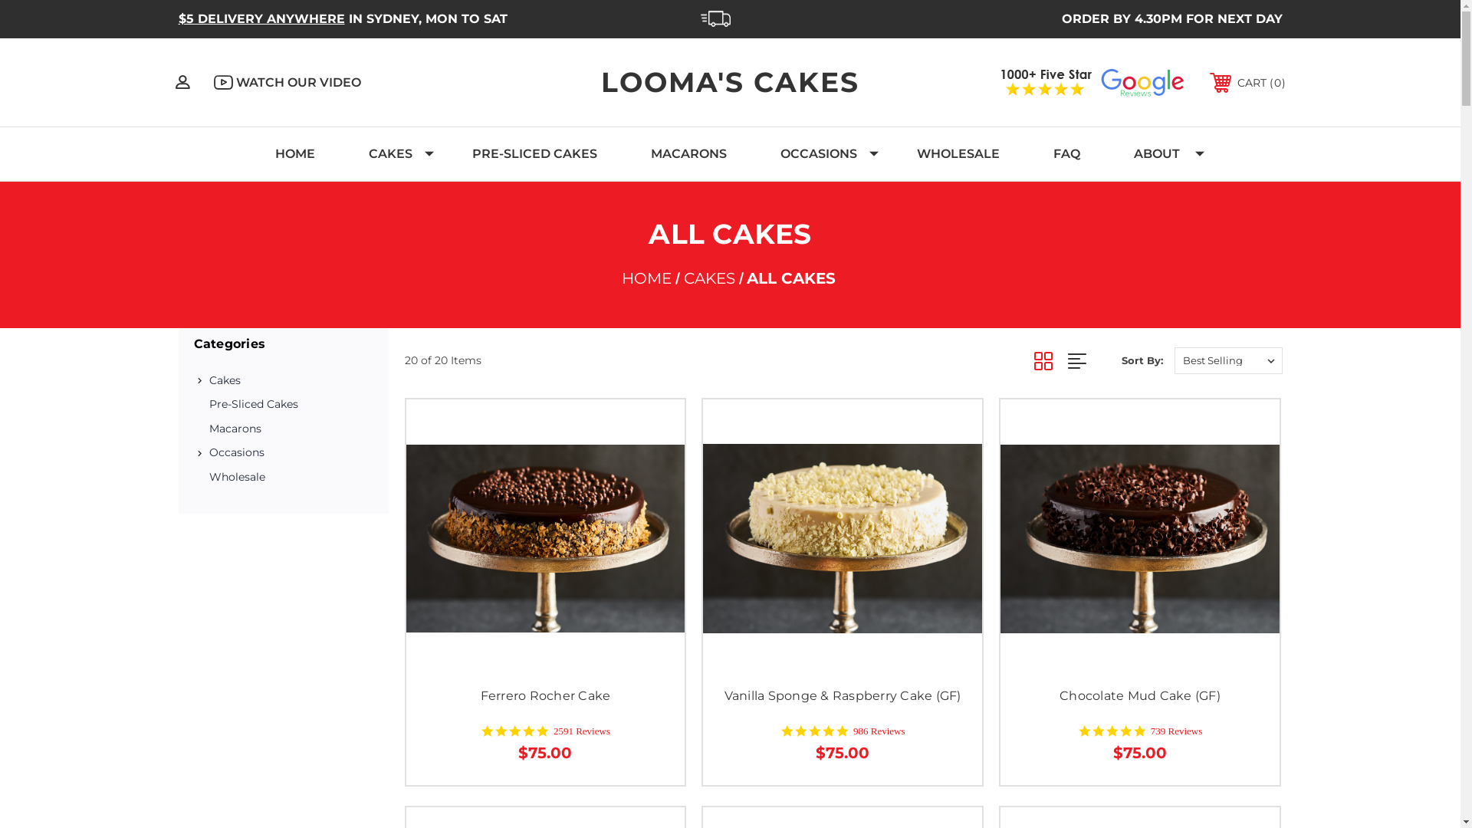  What do you see at coordinates (1092, 83) in the screenshot?
I see `1000+ Reviews` at bounding box center [1092, 83].